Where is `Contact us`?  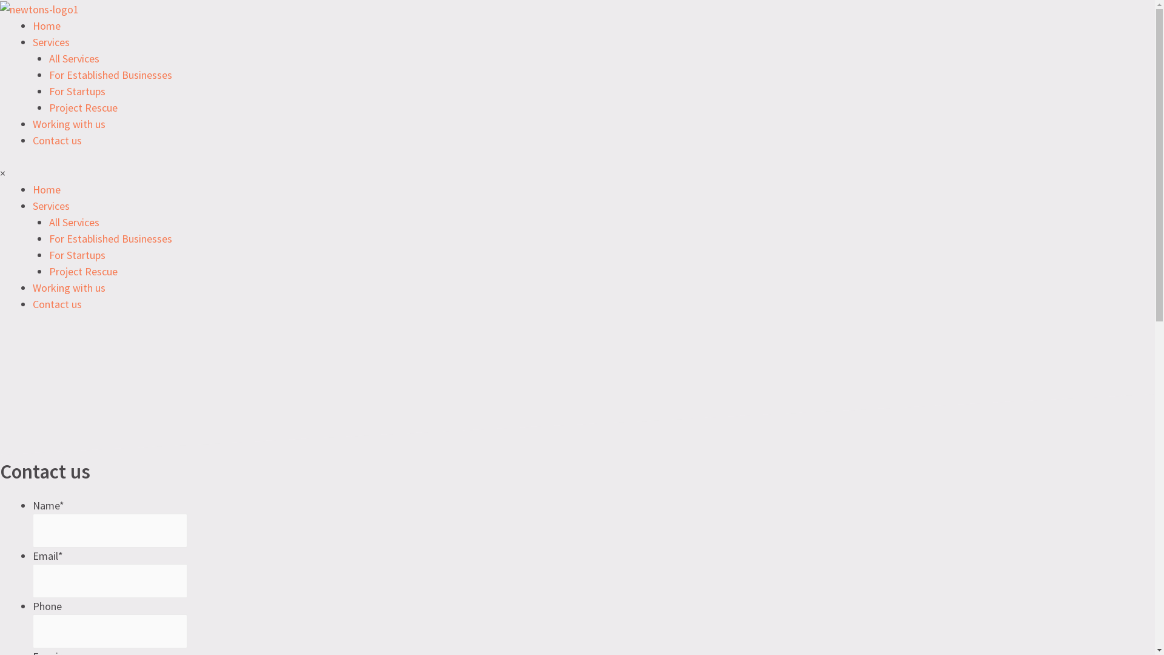
Contact us is located at coordinates (57, 304).